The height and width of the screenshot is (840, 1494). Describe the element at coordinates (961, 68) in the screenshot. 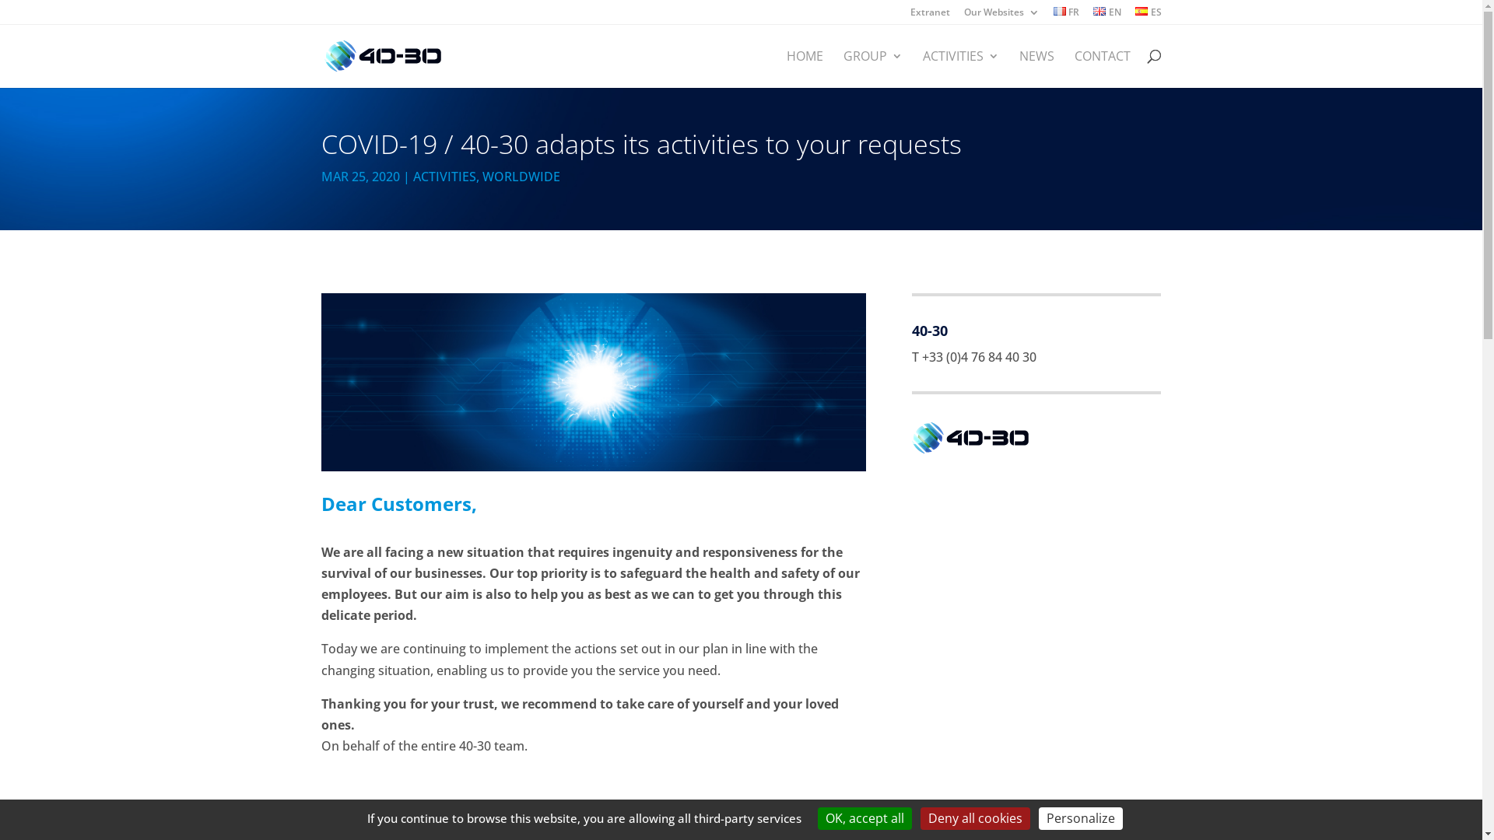

I see `ACTIVITIES` at that location.